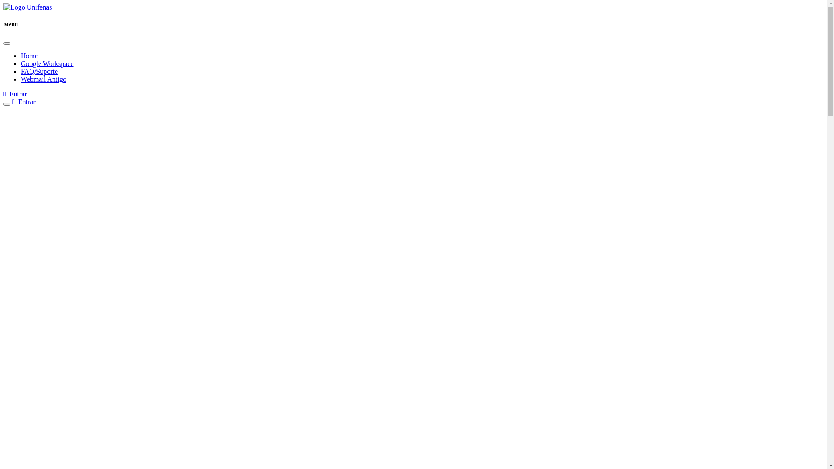  Describe the element at coordinates (43, 79) in the screenshot. I see `Webmail Antigo` at that location.